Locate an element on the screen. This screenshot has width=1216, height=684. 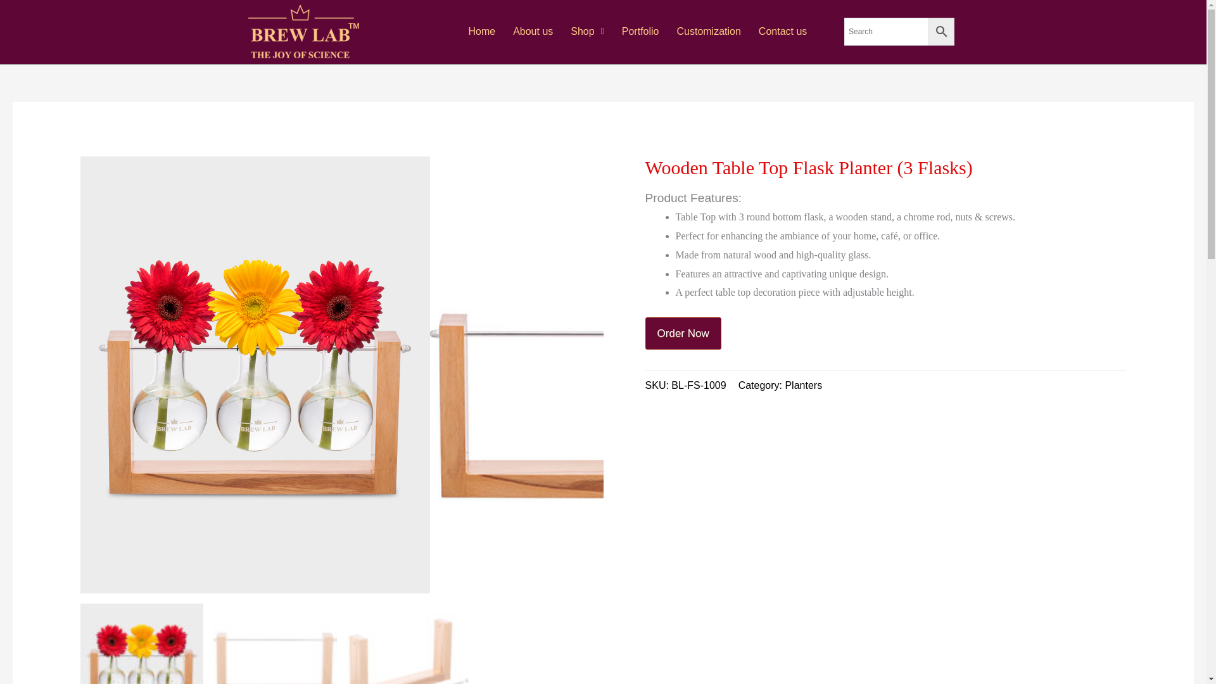
Portfolio is located at coordinates (640, 32).